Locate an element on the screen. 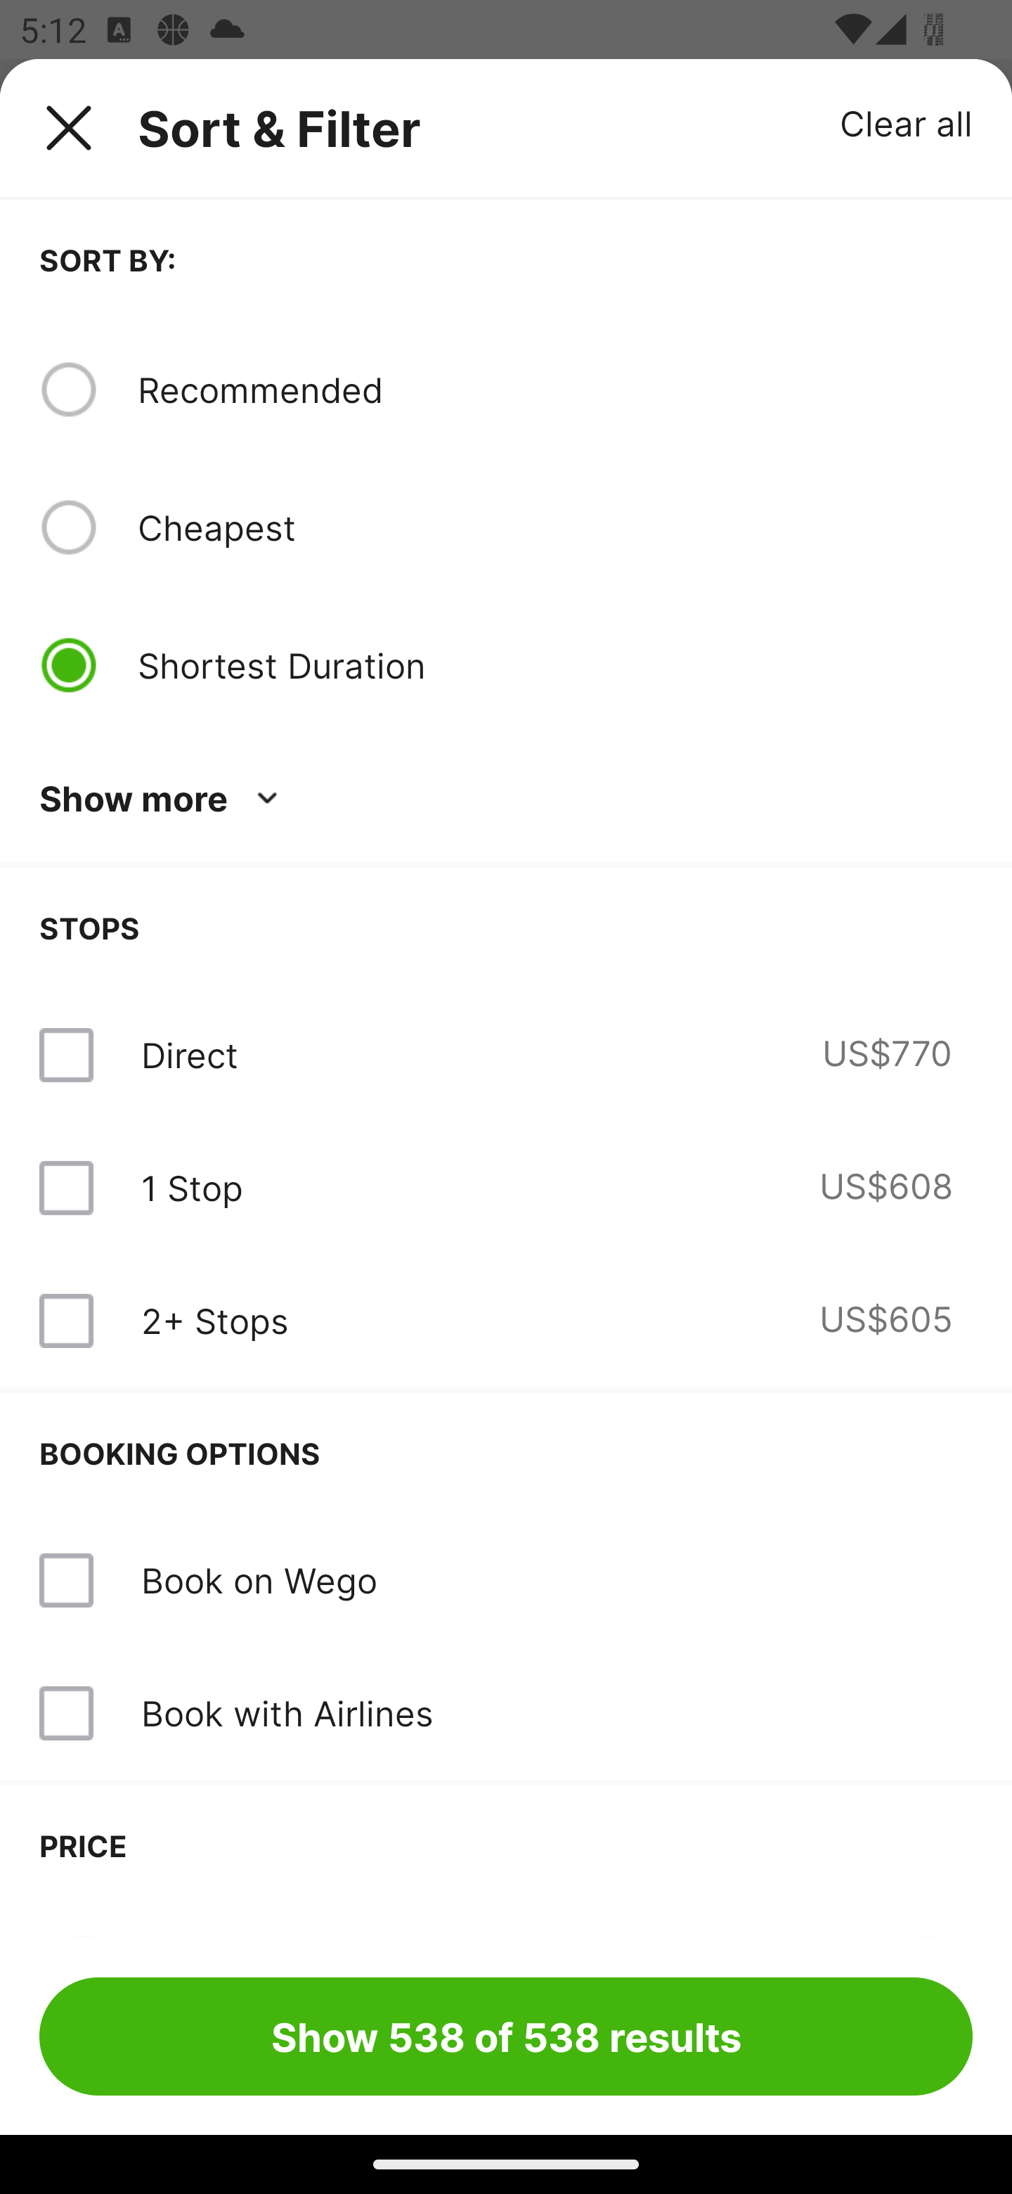  Clear all is located at coordinates (907, 122).